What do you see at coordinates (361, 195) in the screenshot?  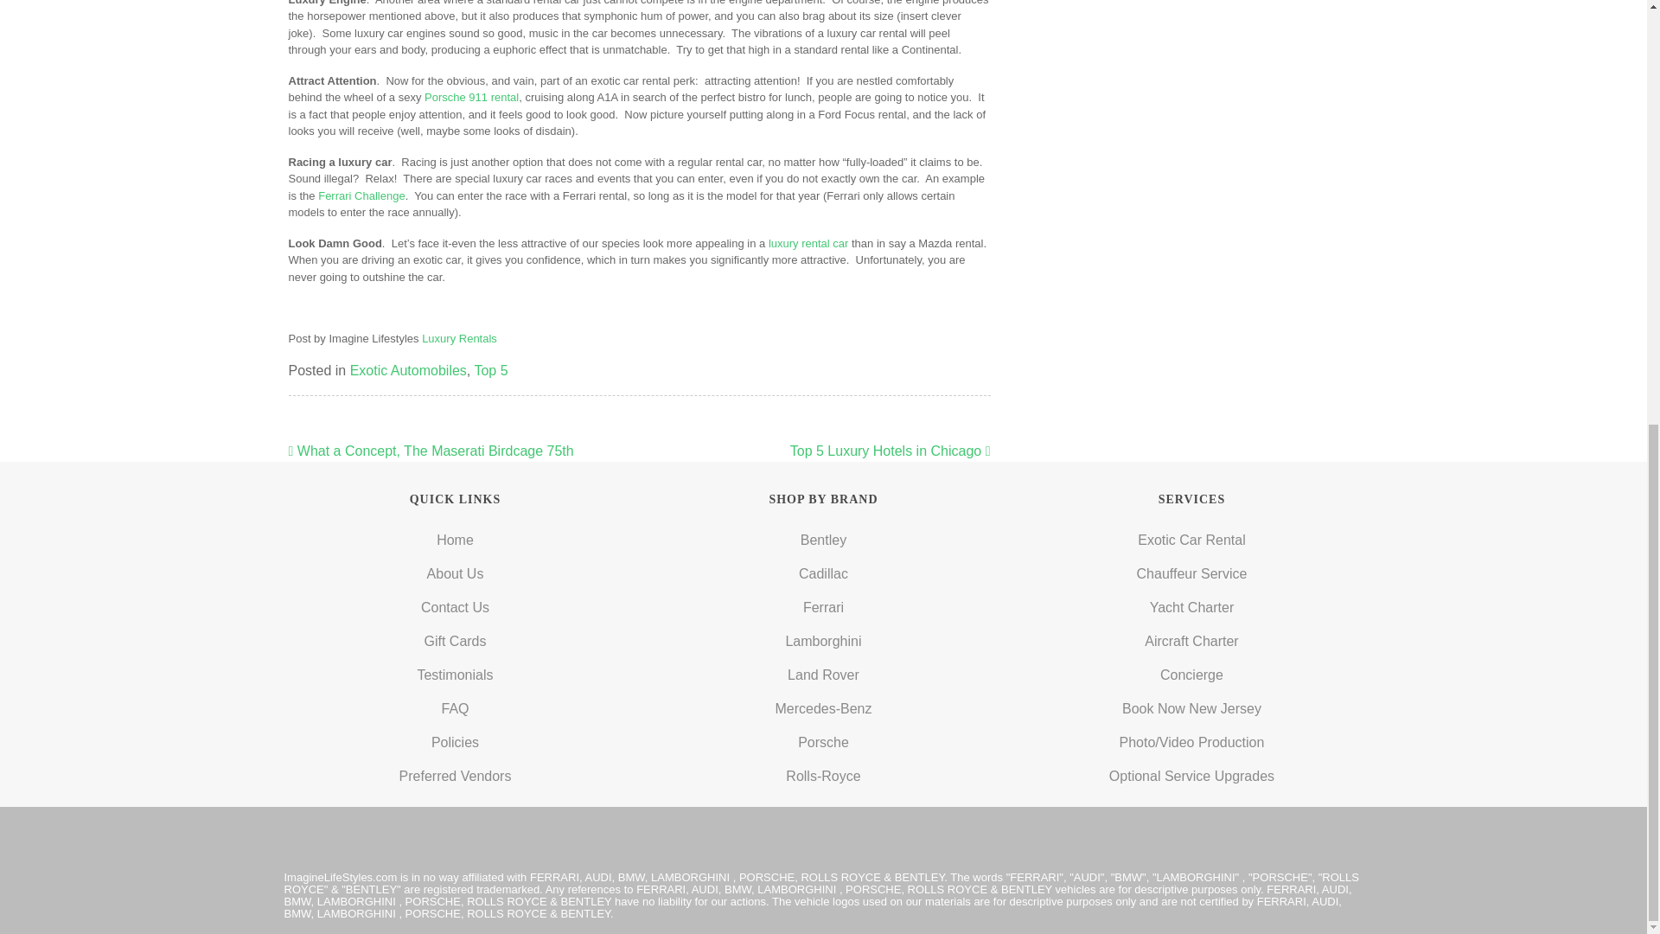 I see `Ferrari Challenge` at bounding box center [361, 195].